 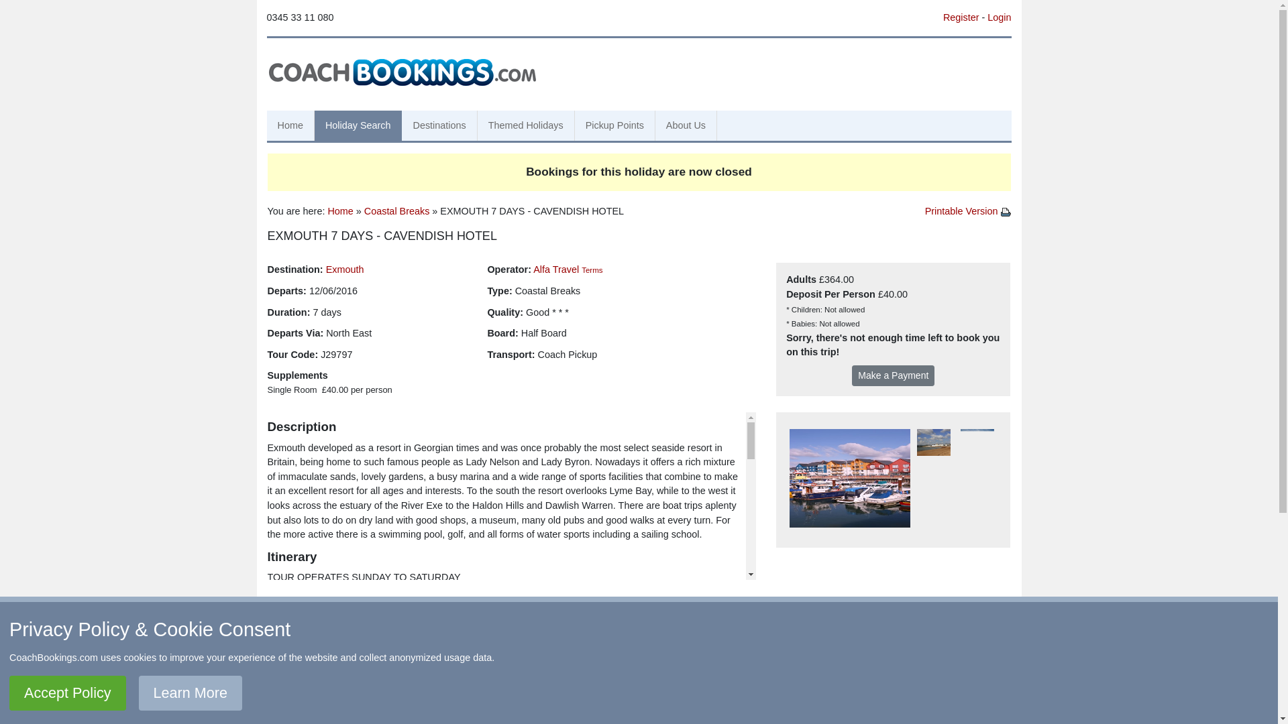 What do you see at coordinates (439, 126) in the screenshot?
I see `Destinations` at bounding box center [439, 126].